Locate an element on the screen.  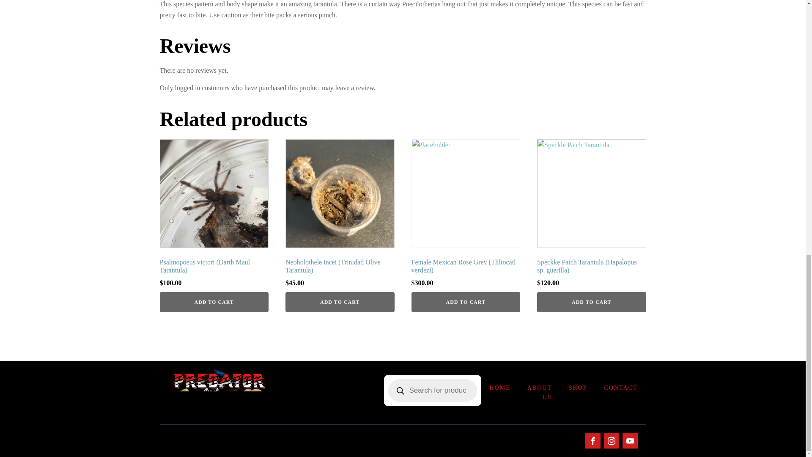
ADD TO CART is located at coordinates (340, 302).